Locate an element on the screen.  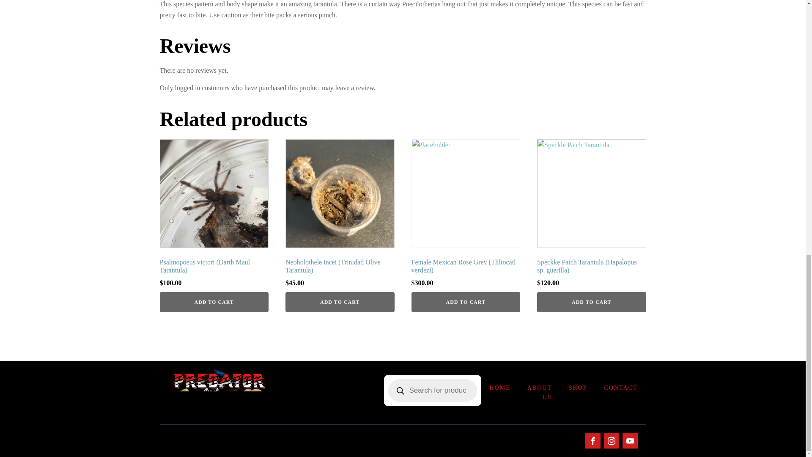
ADD TO CART is located at coordinates (340, 302).